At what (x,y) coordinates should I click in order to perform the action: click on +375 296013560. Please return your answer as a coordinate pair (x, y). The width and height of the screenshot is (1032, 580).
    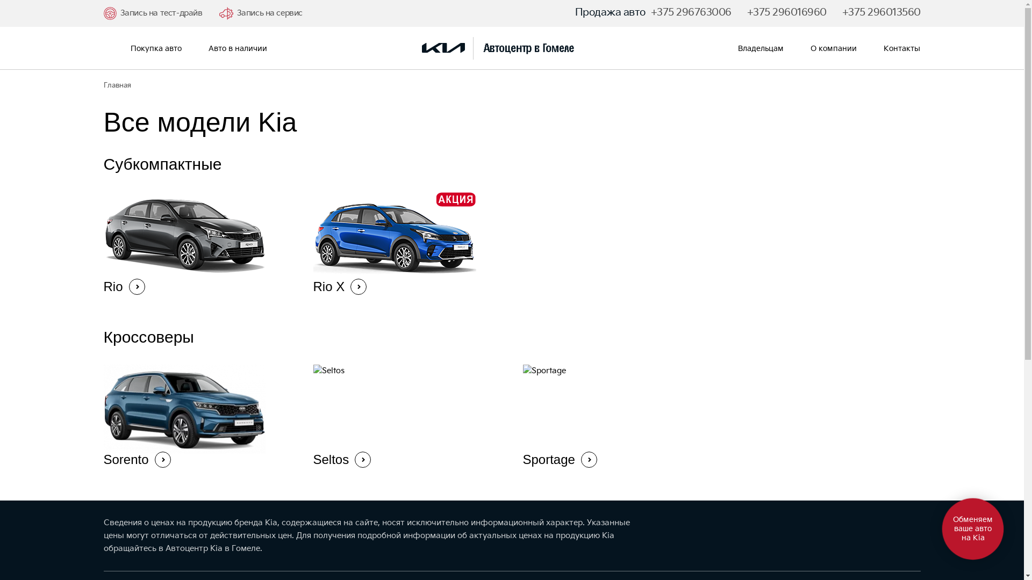
    Looking at the image, I should click on (881, 13).